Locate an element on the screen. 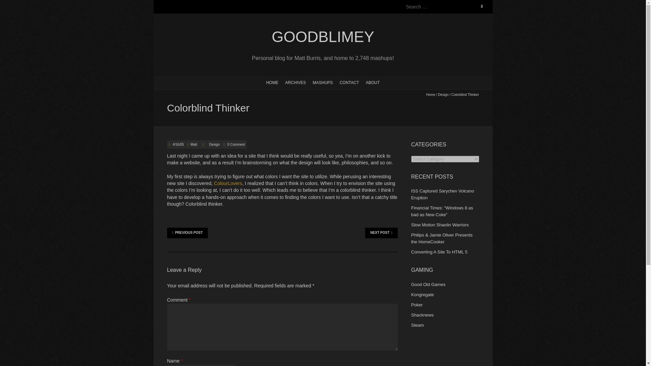 The height and width of the screenshot is (366, 651). GoodBlimey is located at coordinates (322, 37).